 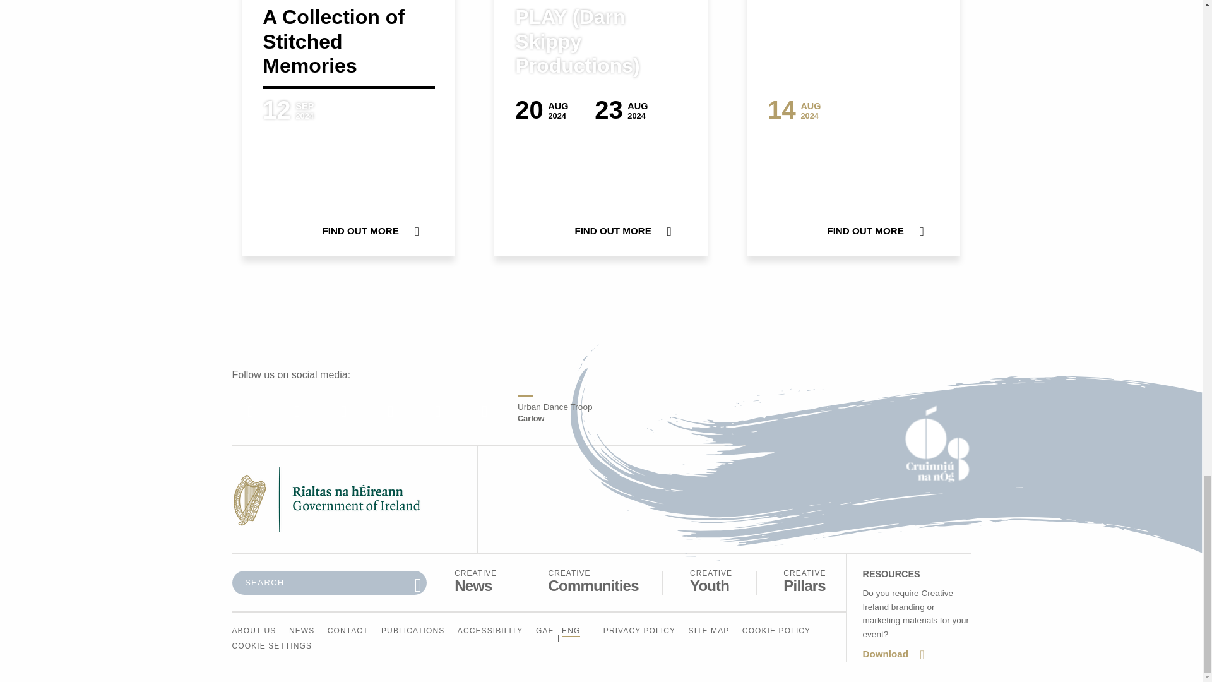 I want to click on Instagram, so click(x=343, y=412).